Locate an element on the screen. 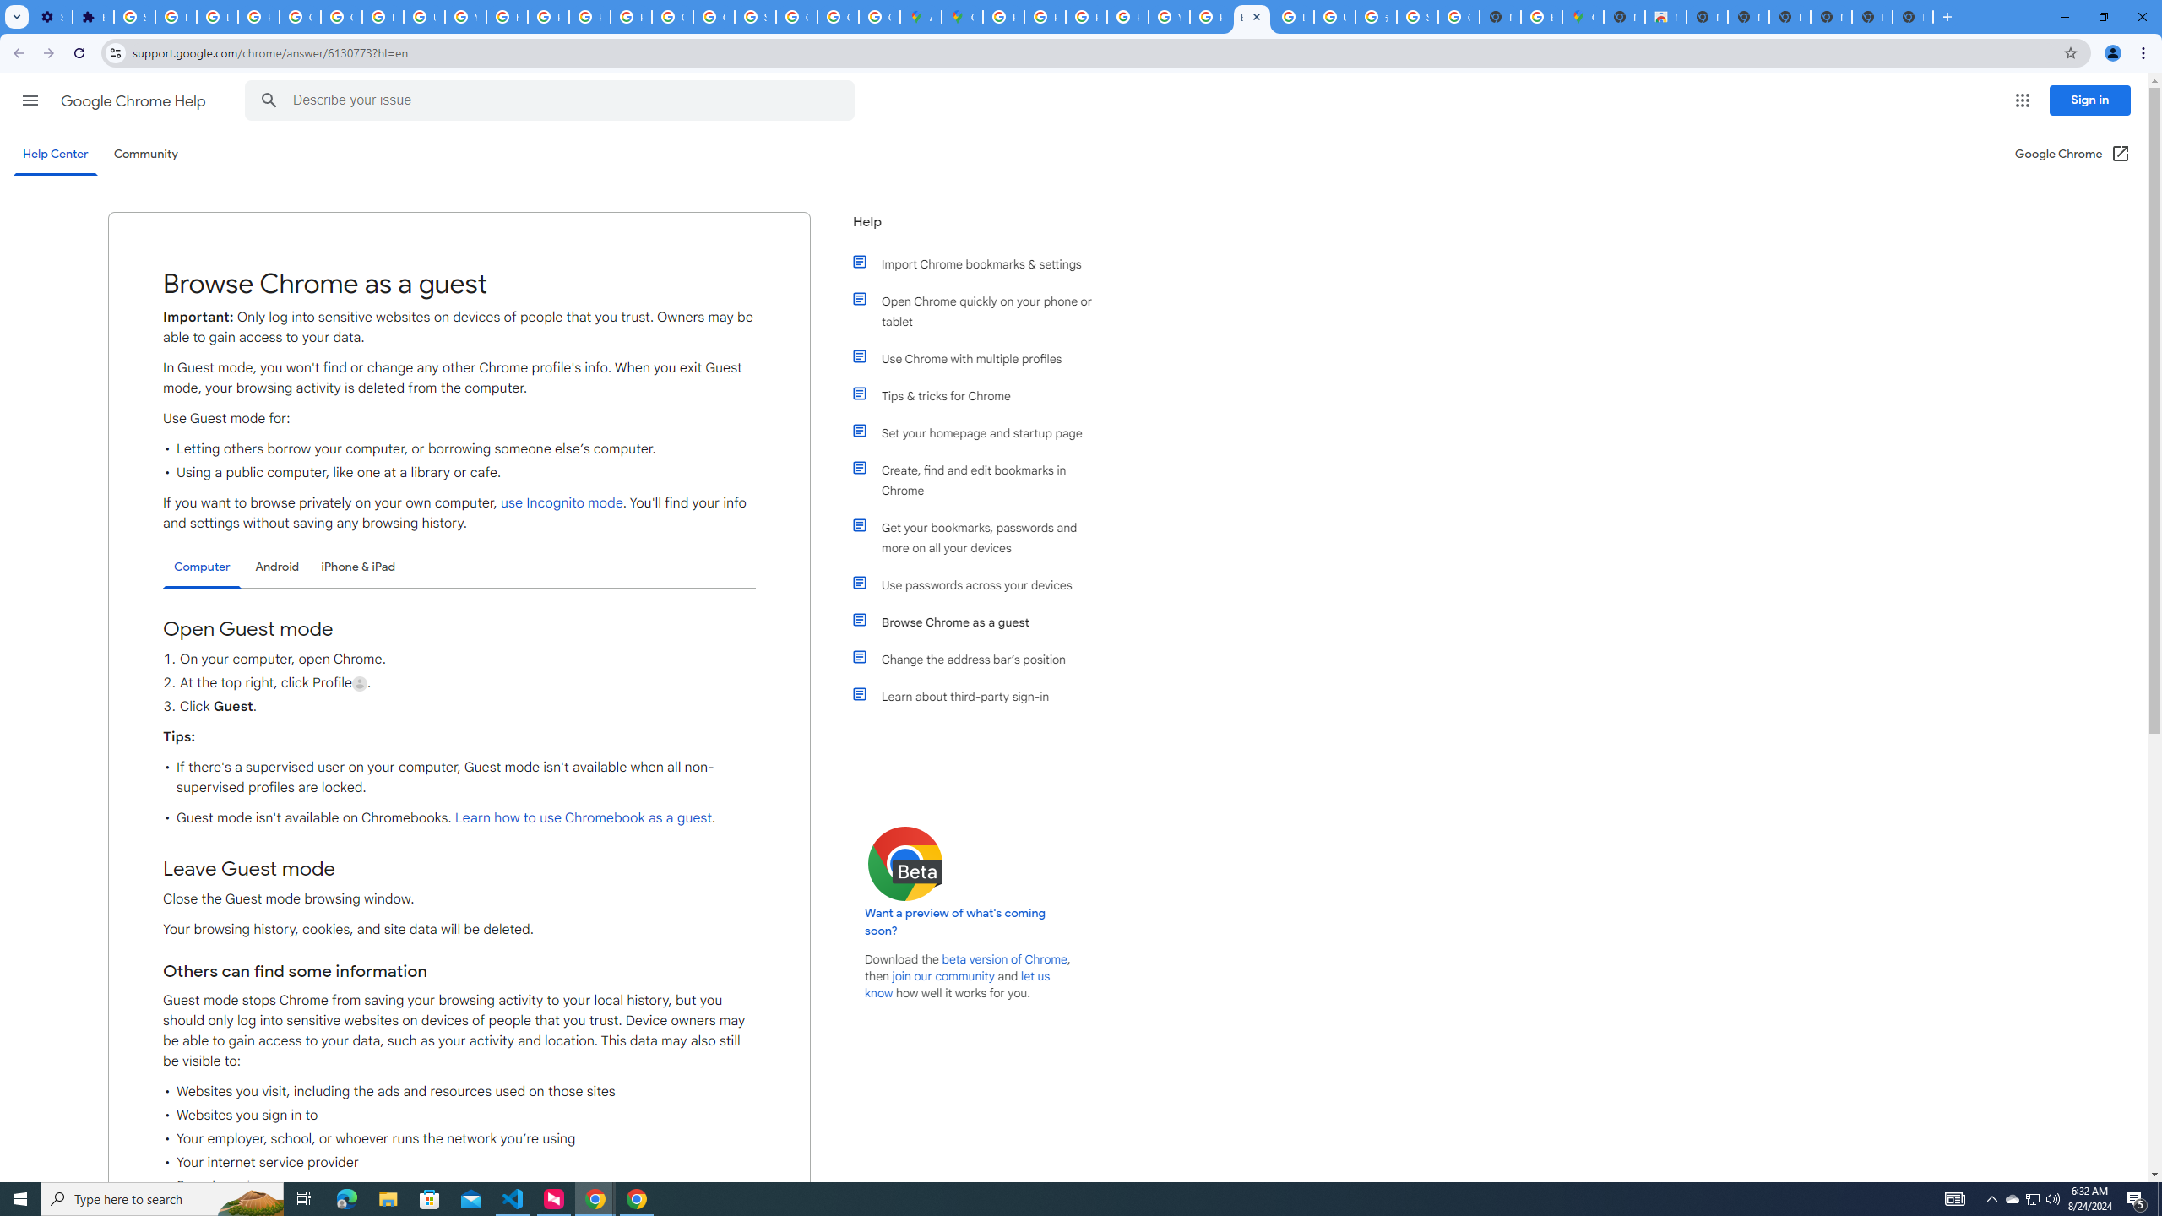  Privacy Help Center - Policies Help is located at coordinates (1086, 17).